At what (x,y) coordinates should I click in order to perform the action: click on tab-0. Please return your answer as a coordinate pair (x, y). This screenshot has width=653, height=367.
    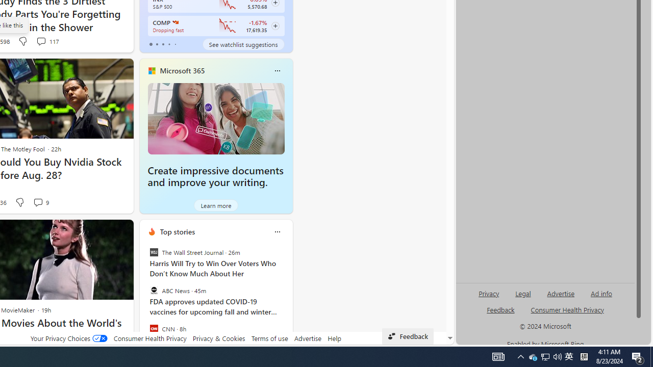
    Looking at the image, I should click on (151, 44).